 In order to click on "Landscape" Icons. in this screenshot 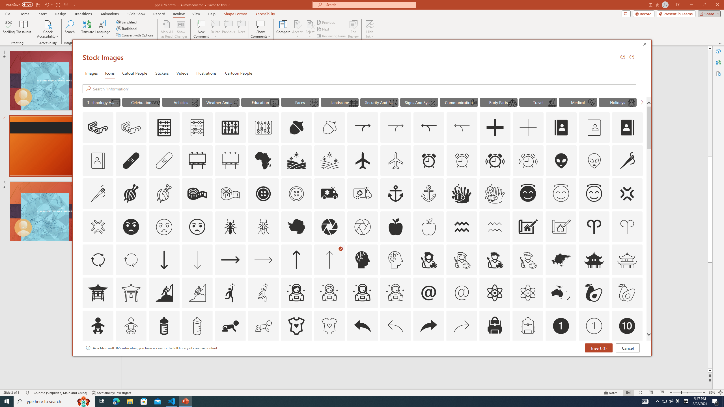, I will do `click(339, 102)`.